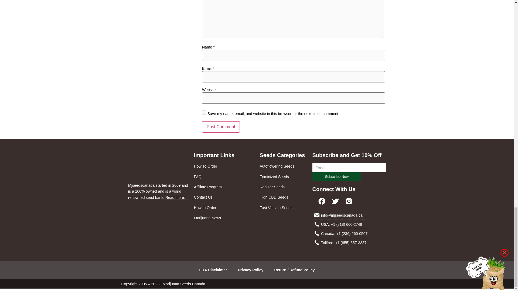  I want to click on Post Comment, so click(221, 127).